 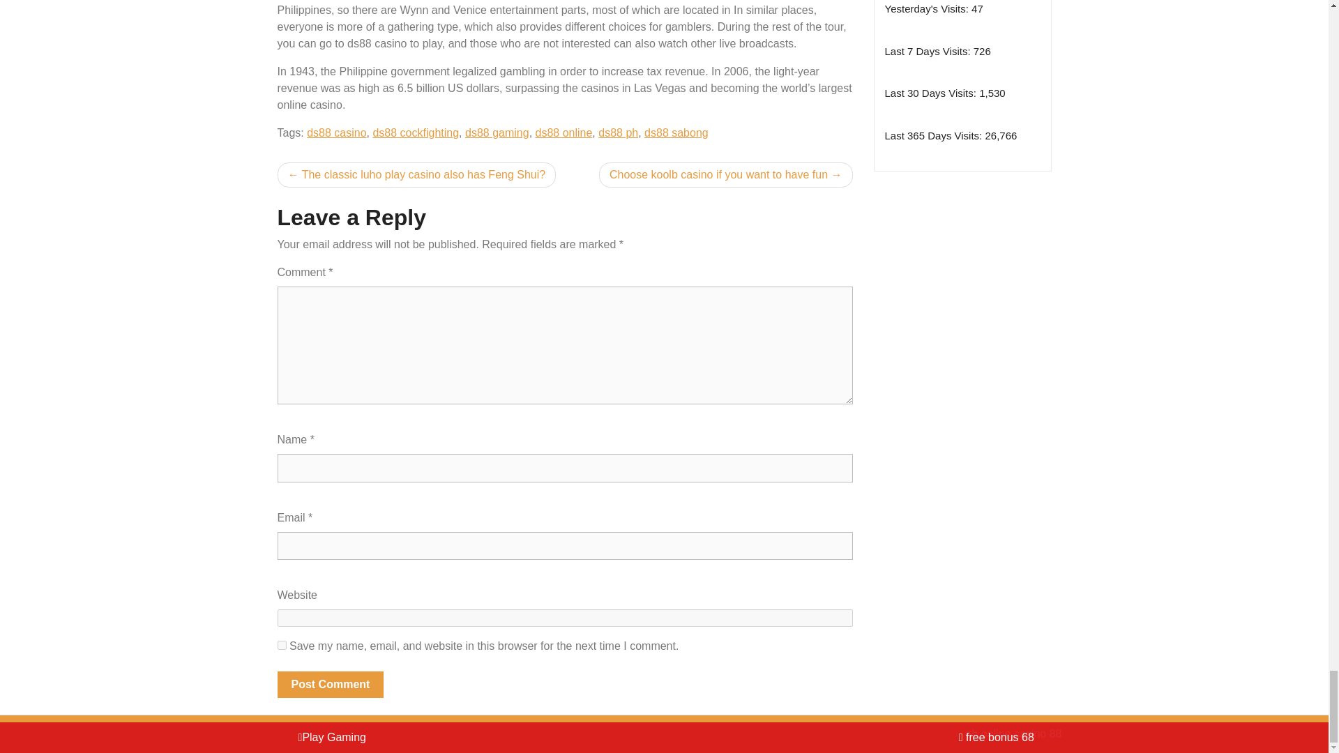 What do you see at coordinates (331, 685) in the screenshot?
I see `Post Comment` at bounding box center [331, 685].